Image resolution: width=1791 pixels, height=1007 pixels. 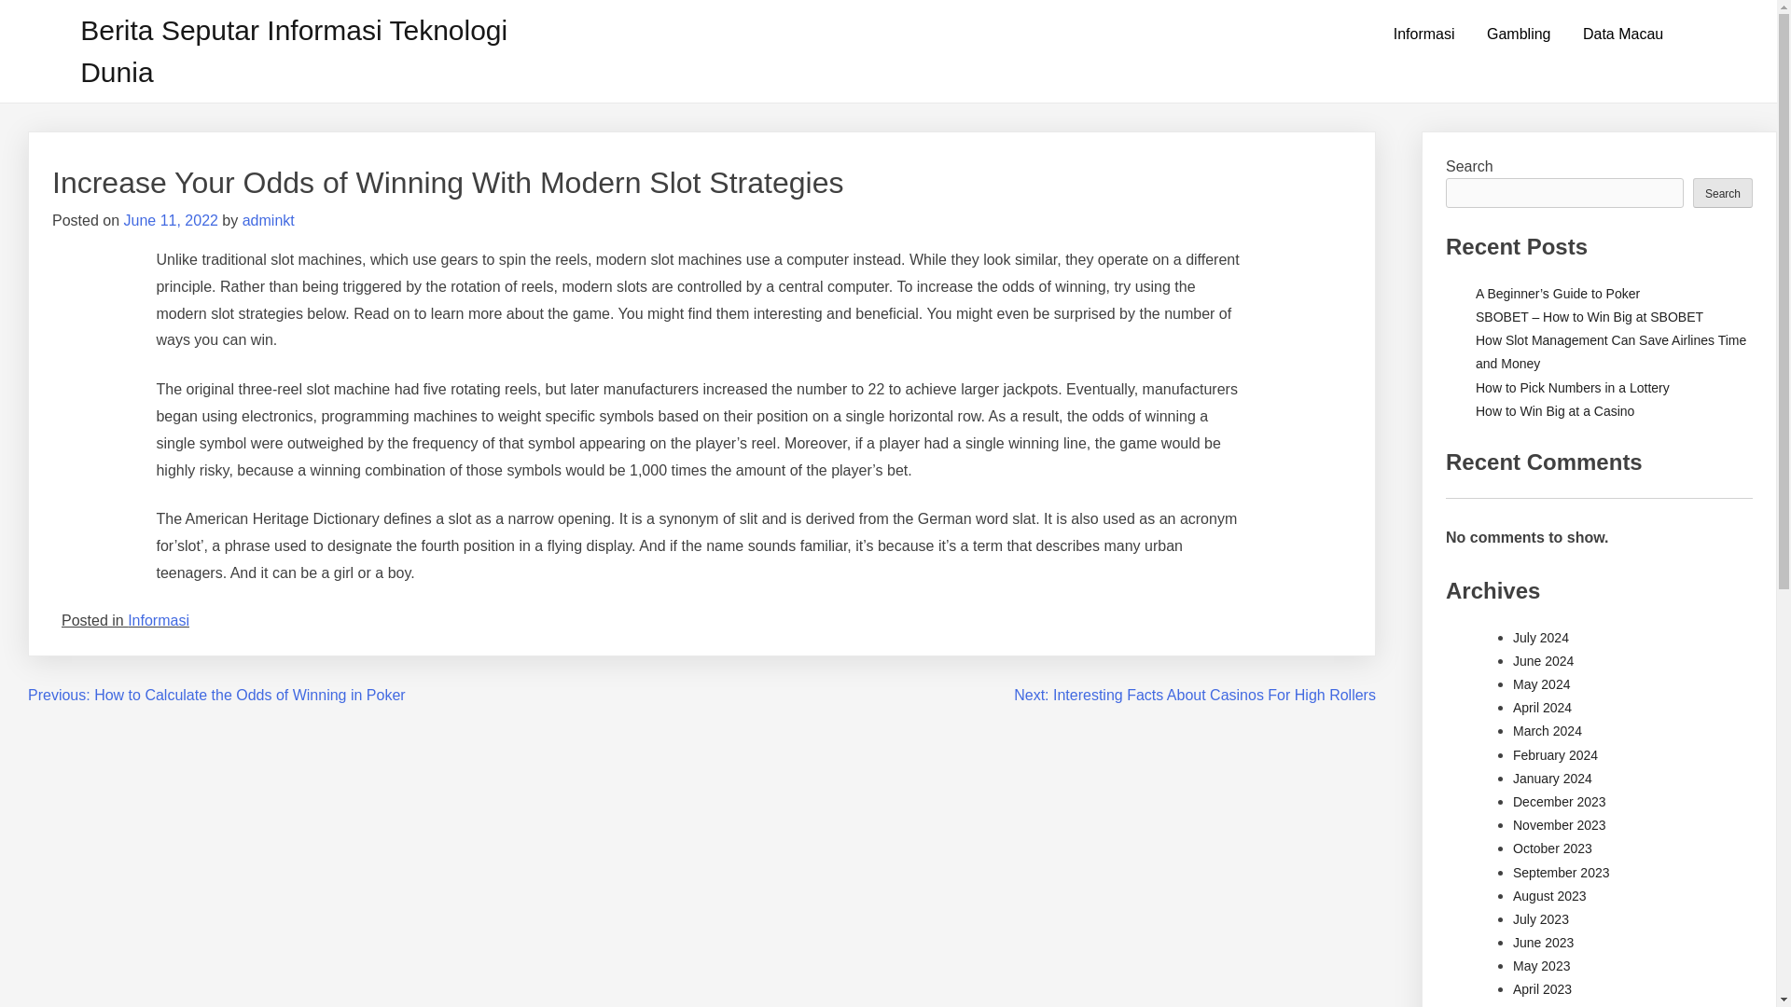 I want to click on May 2024, so click(x=1541, y=683).